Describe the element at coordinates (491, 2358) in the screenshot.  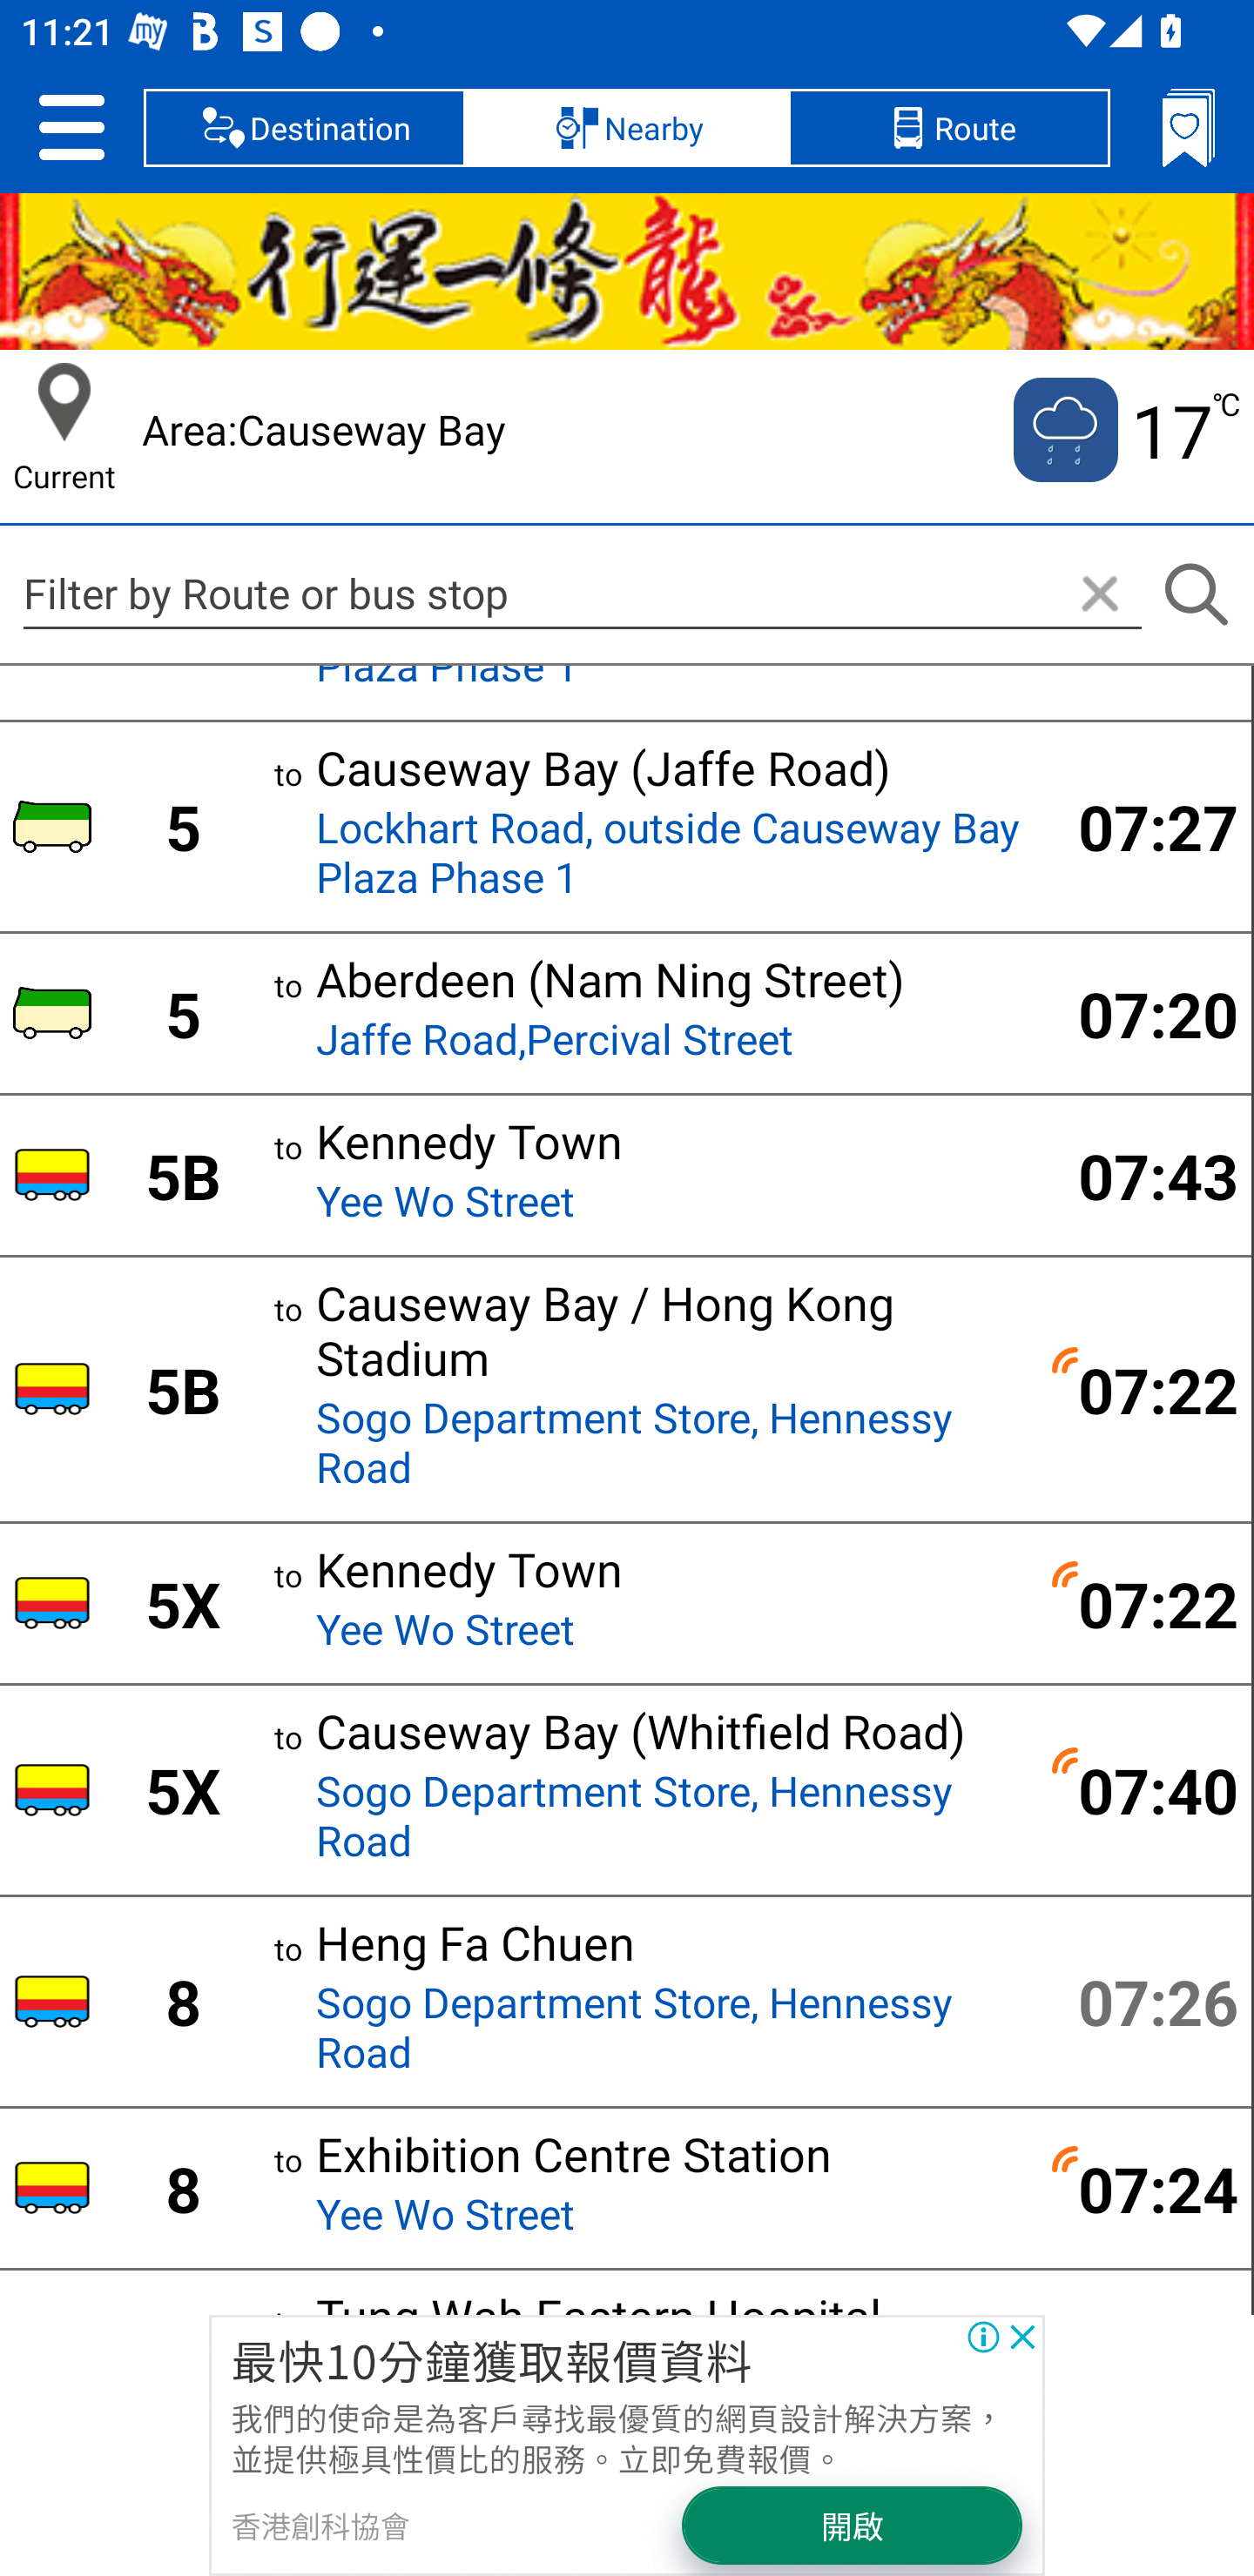
I see `最快10分鐘獲取報價資料` at that location.